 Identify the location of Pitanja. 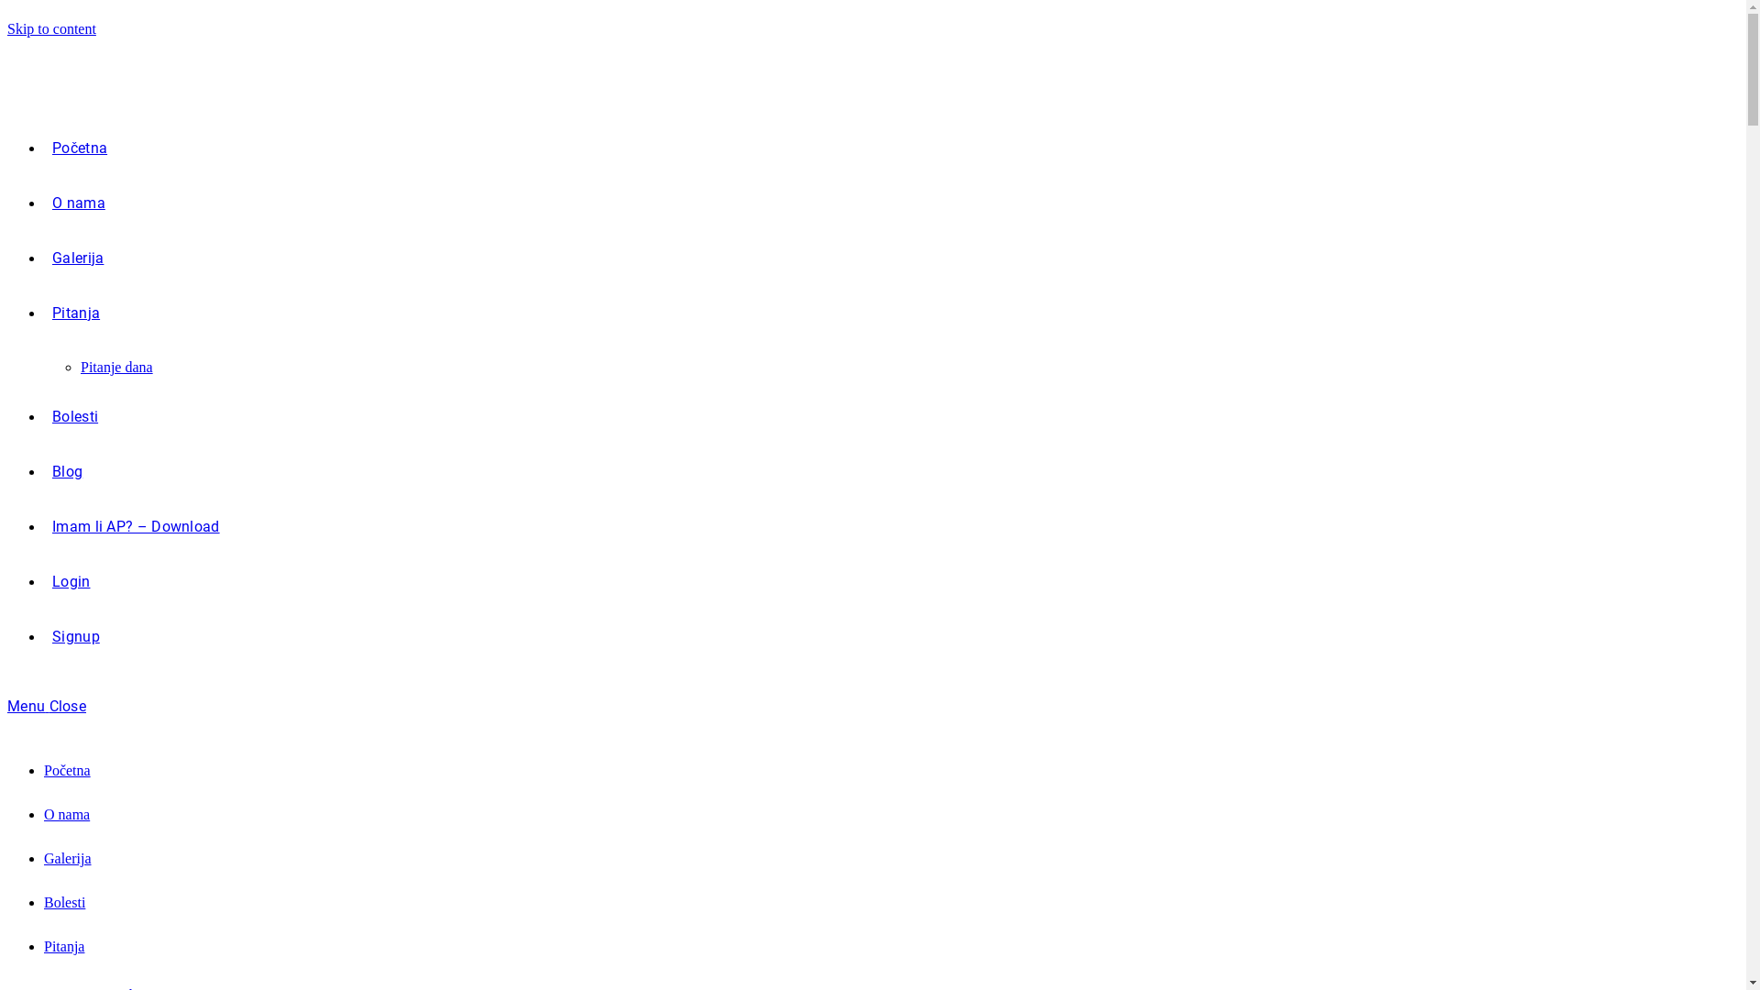
(64, 946).